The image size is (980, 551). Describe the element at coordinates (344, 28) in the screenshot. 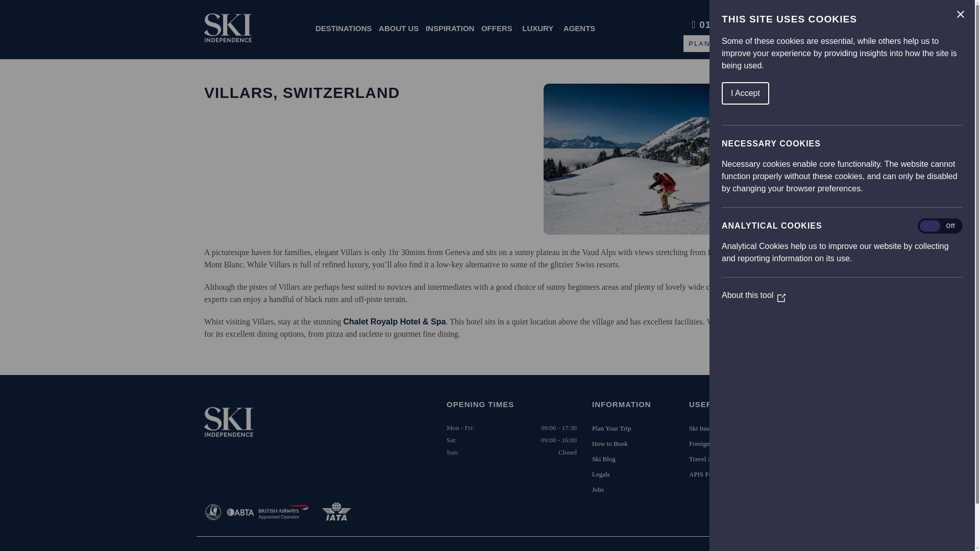

I see `DESTINATIONS` at that location.